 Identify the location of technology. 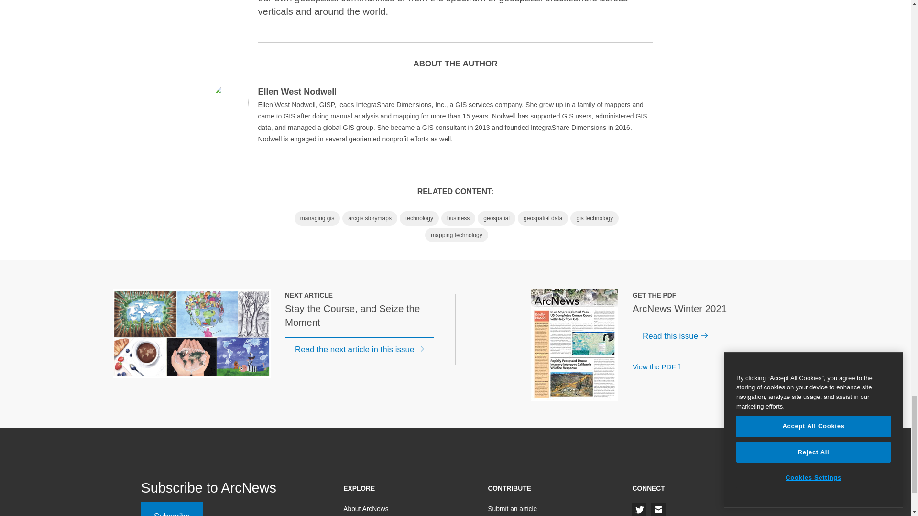
(419, 218).